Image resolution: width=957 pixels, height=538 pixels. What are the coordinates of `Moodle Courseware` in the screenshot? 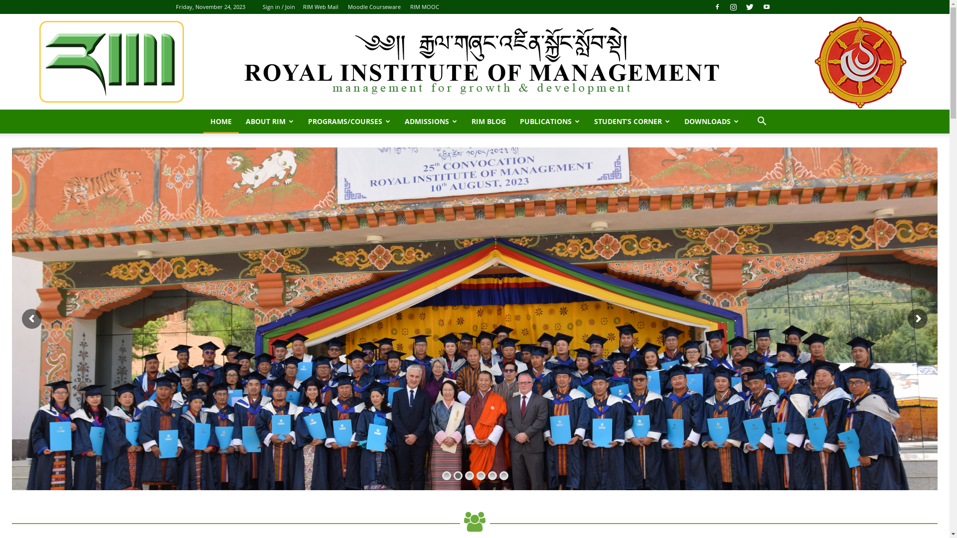 It's located at (374, 7).